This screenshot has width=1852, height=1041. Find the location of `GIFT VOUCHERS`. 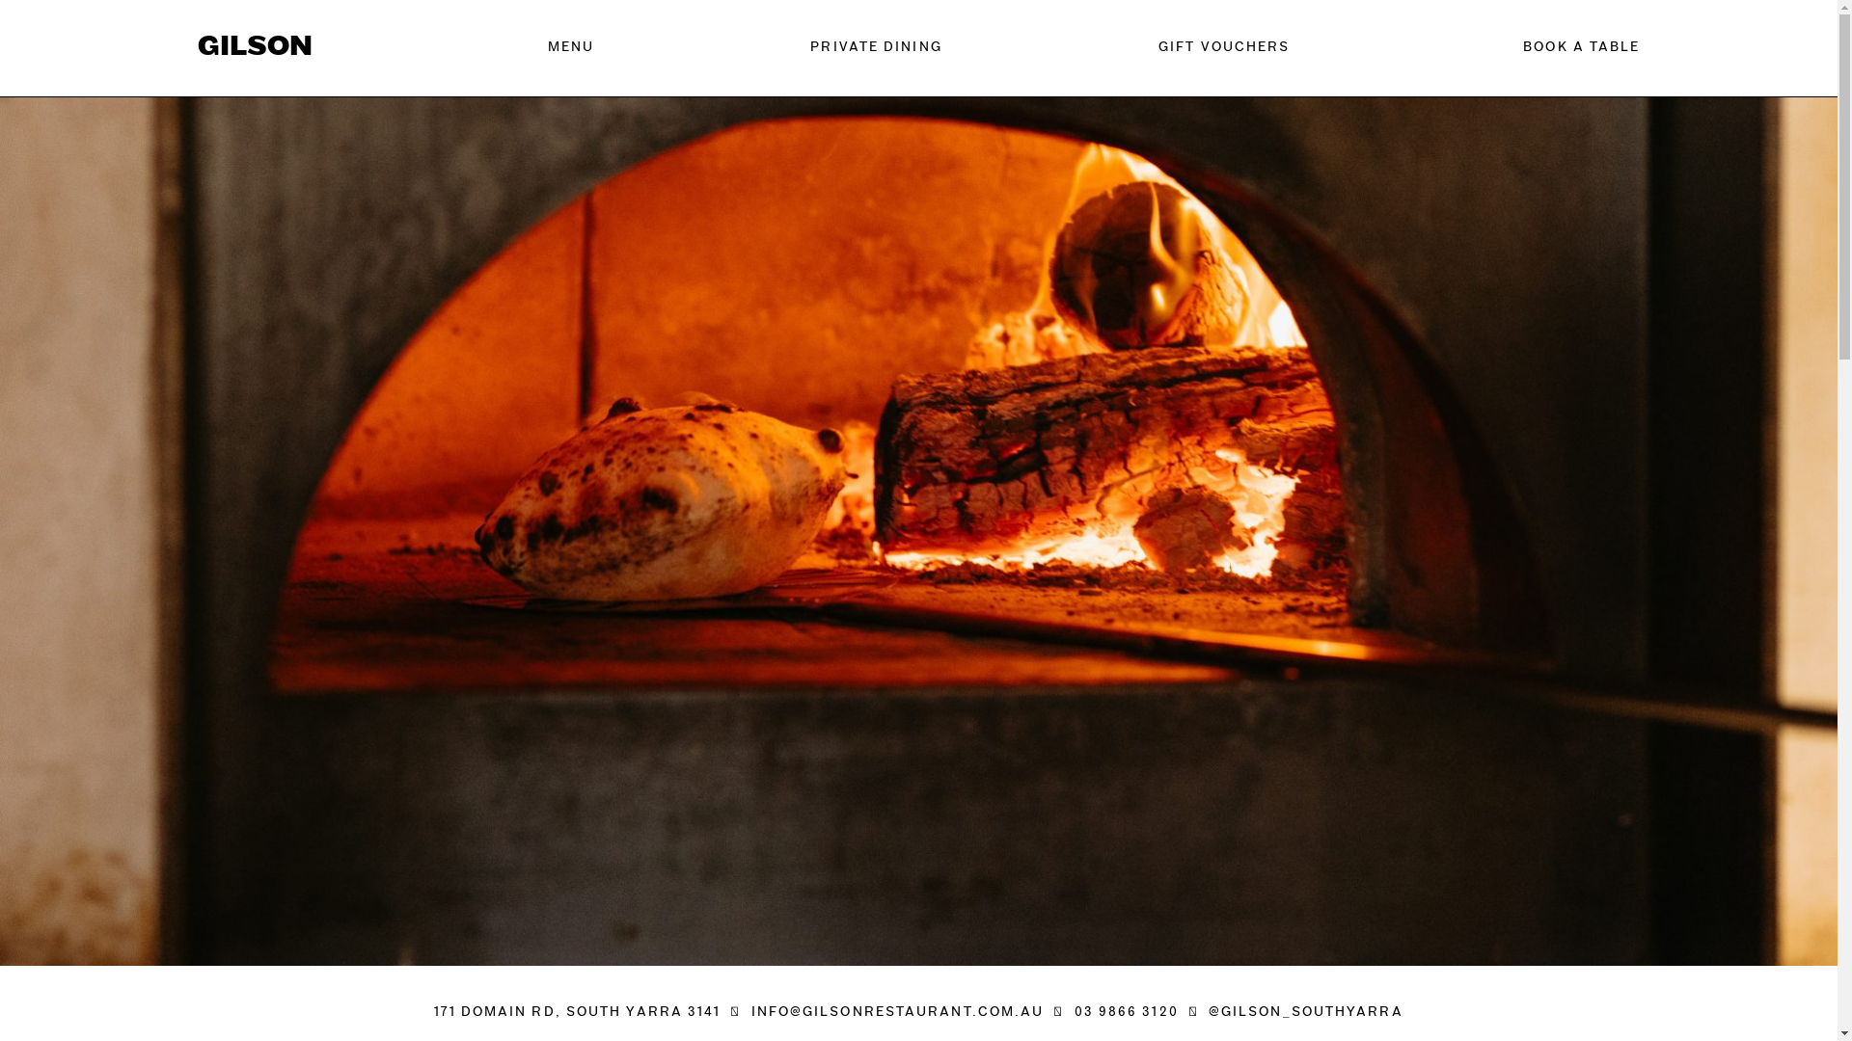

GIFT VOUCHERS is located at coordinates (1224, 48).